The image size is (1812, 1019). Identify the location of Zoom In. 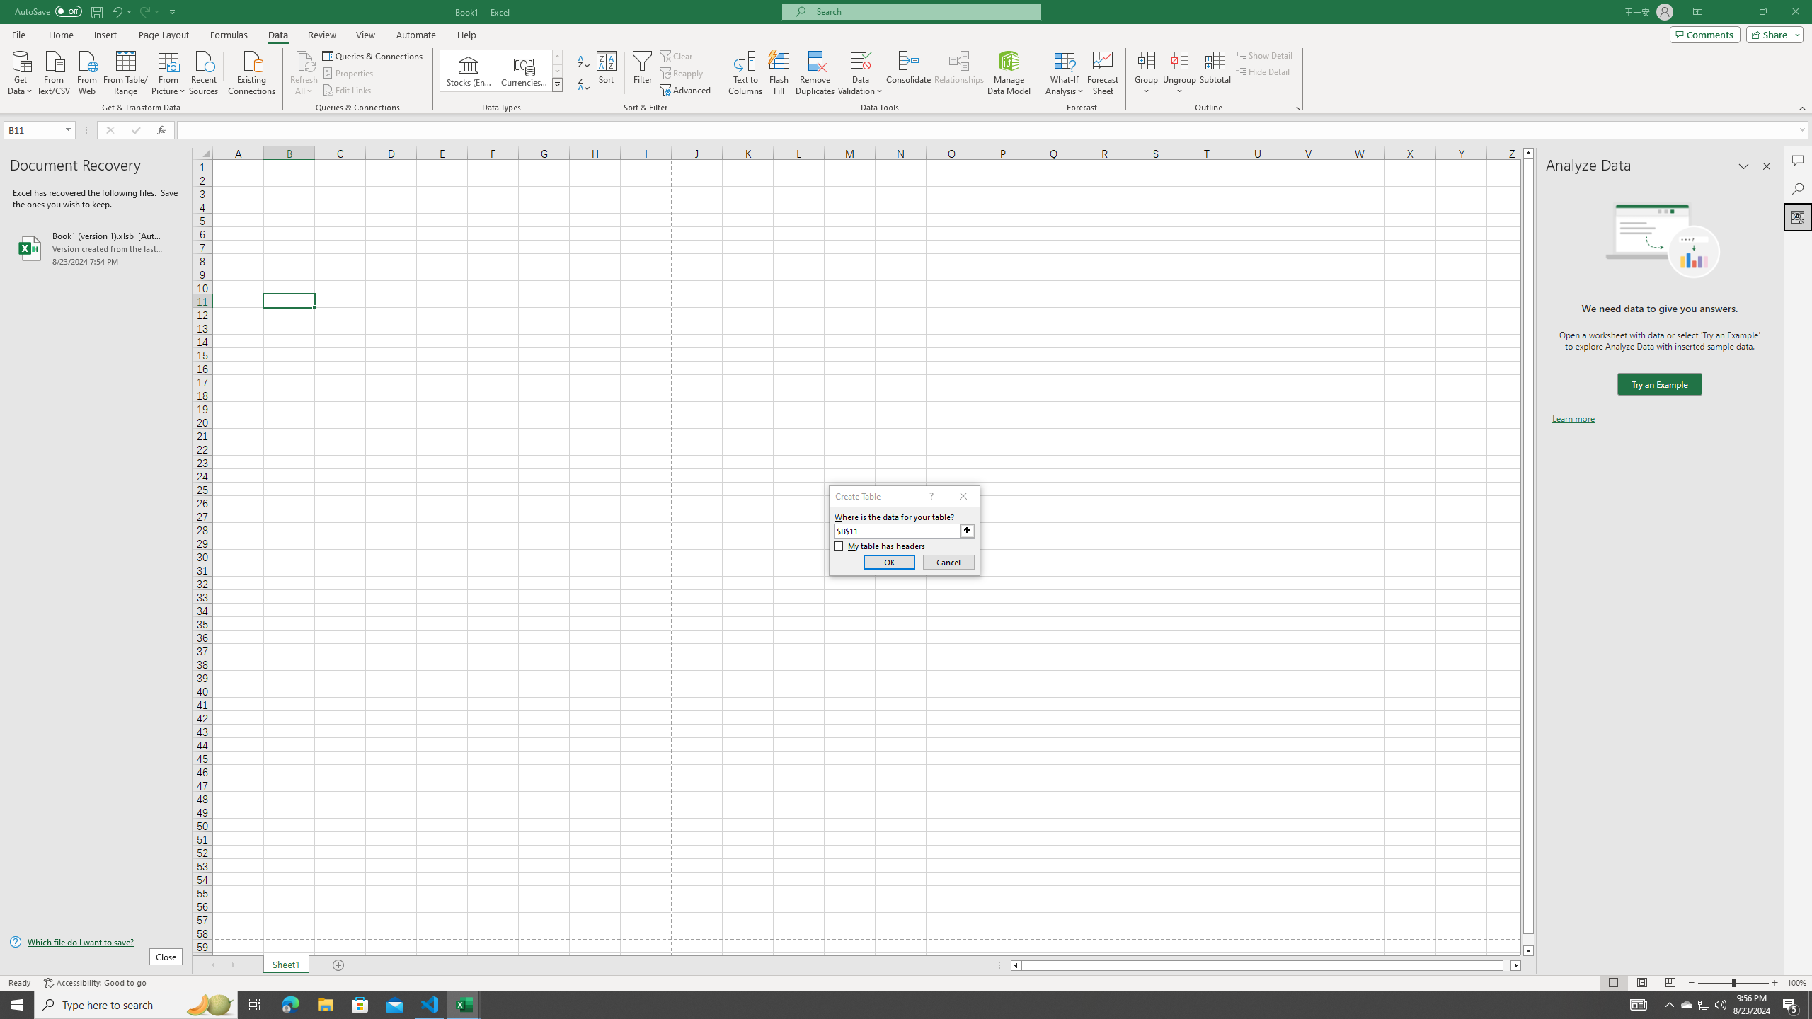
(1774, 983).